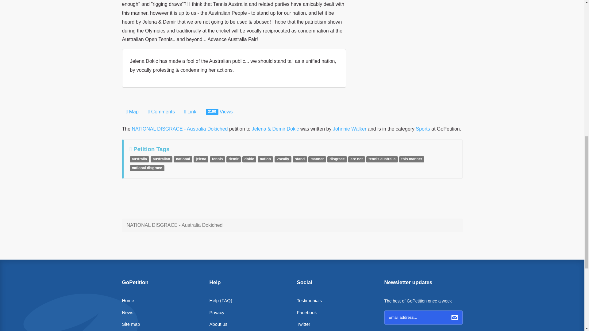 The width and height of the screenshot is (589, 331). I want to click on Privacy statement, so click(217, 313).